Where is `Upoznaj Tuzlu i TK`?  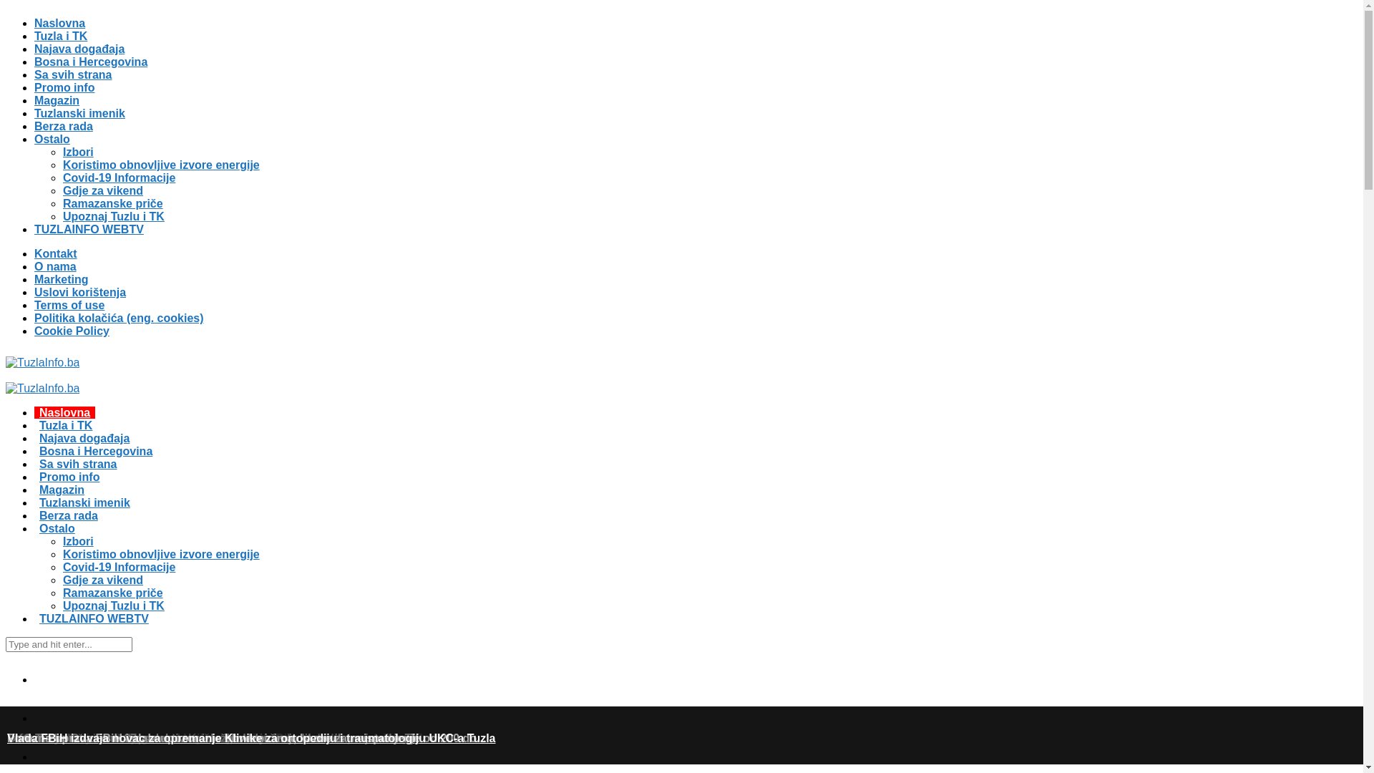
Upoznaj Tuzlu i TK is located at coordinates (114, 216).